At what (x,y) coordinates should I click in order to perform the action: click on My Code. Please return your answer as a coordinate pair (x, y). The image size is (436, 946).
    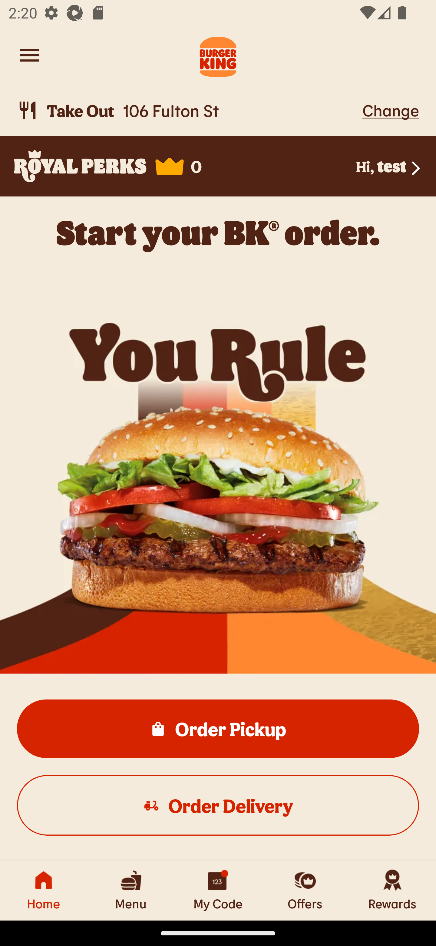
    Looking at the image, I should click on (218, 891).